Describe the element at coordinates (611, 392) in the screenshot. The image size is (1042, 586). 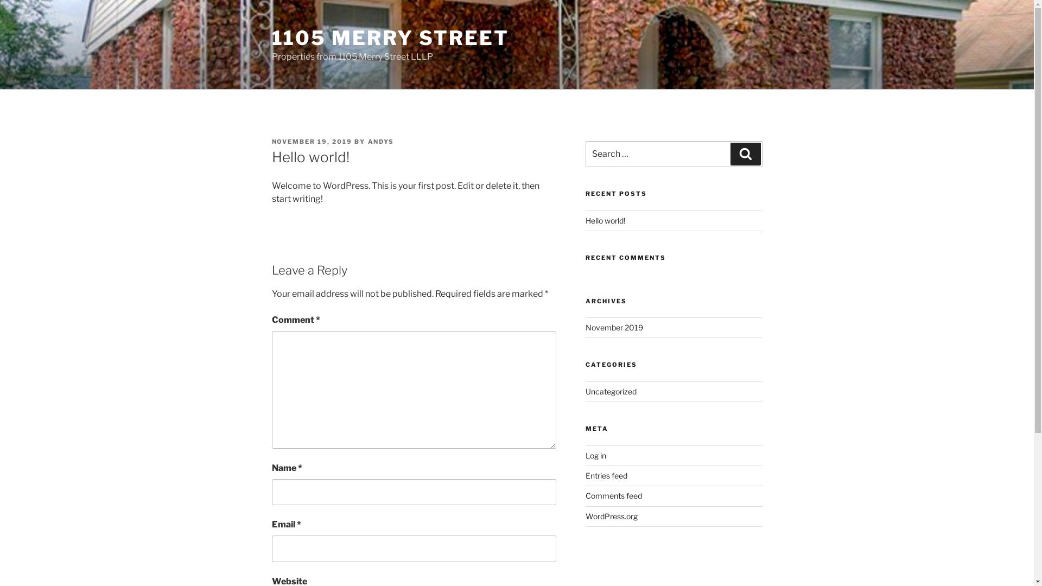
I see `Uncategorized` at that location.